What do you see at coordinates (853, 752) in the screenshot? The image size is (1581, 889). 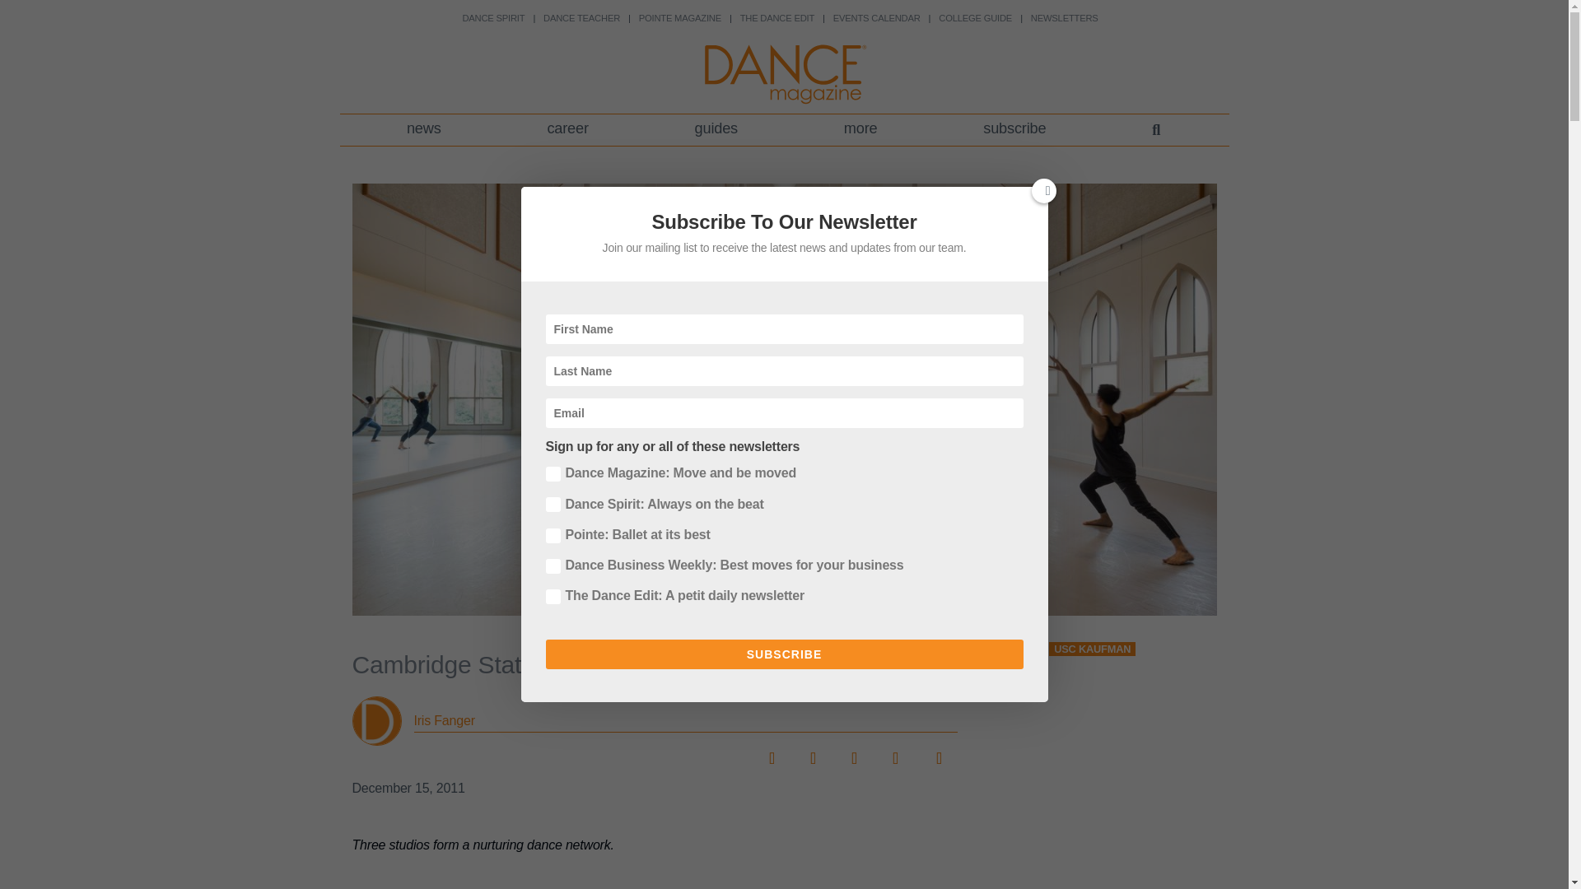 I see `Share on LinkedIn` at bounding box center [853, 752].